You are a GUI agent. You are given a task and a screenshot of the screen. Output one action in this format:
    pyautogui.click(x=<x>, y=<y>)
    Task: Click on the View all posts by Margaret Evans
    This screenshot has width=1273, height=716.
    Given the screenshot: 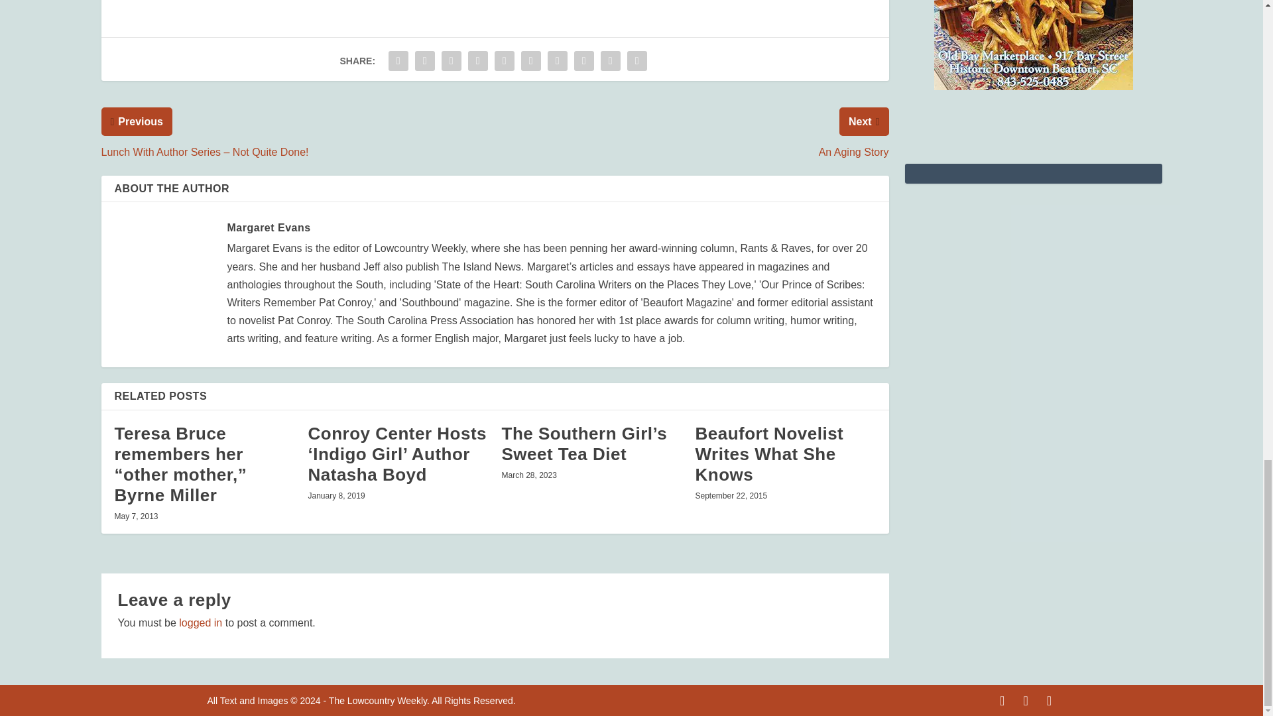 What is the action you would take?
    pyautogui.click(x=268, y=227)
    